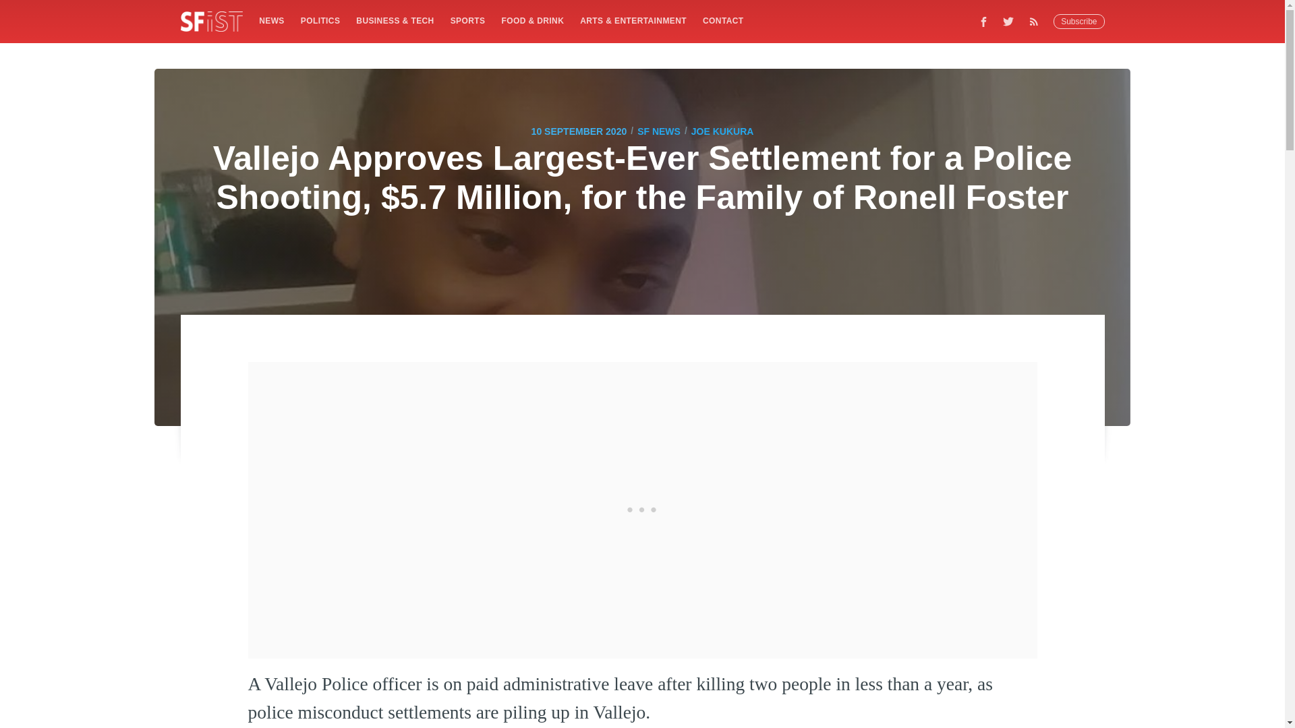  What do you see at coordinates (723, 20) in the screenshot?
I see `CONTACT` at bounding box center [723, 20].